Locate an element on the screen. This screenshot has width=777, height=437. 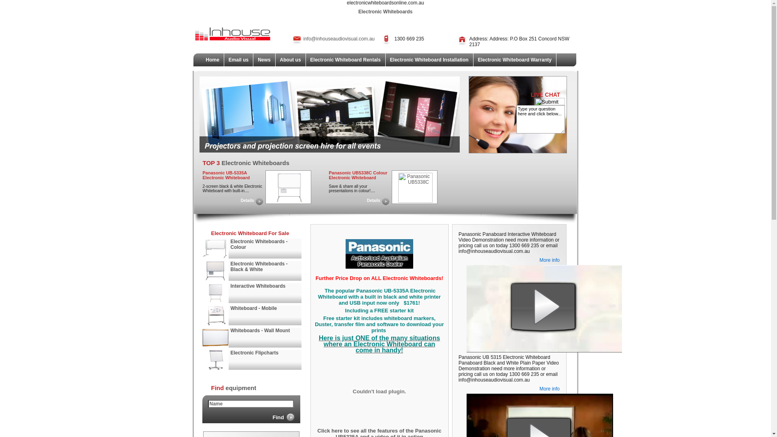
Name is located at coordinates (251, 404).